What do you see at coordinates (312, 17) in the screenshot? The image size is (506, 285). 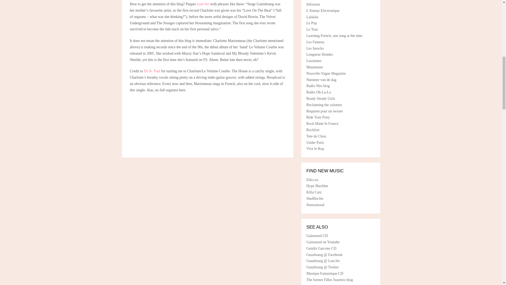 I see `Lalalala` at bounding box center [312, 17].